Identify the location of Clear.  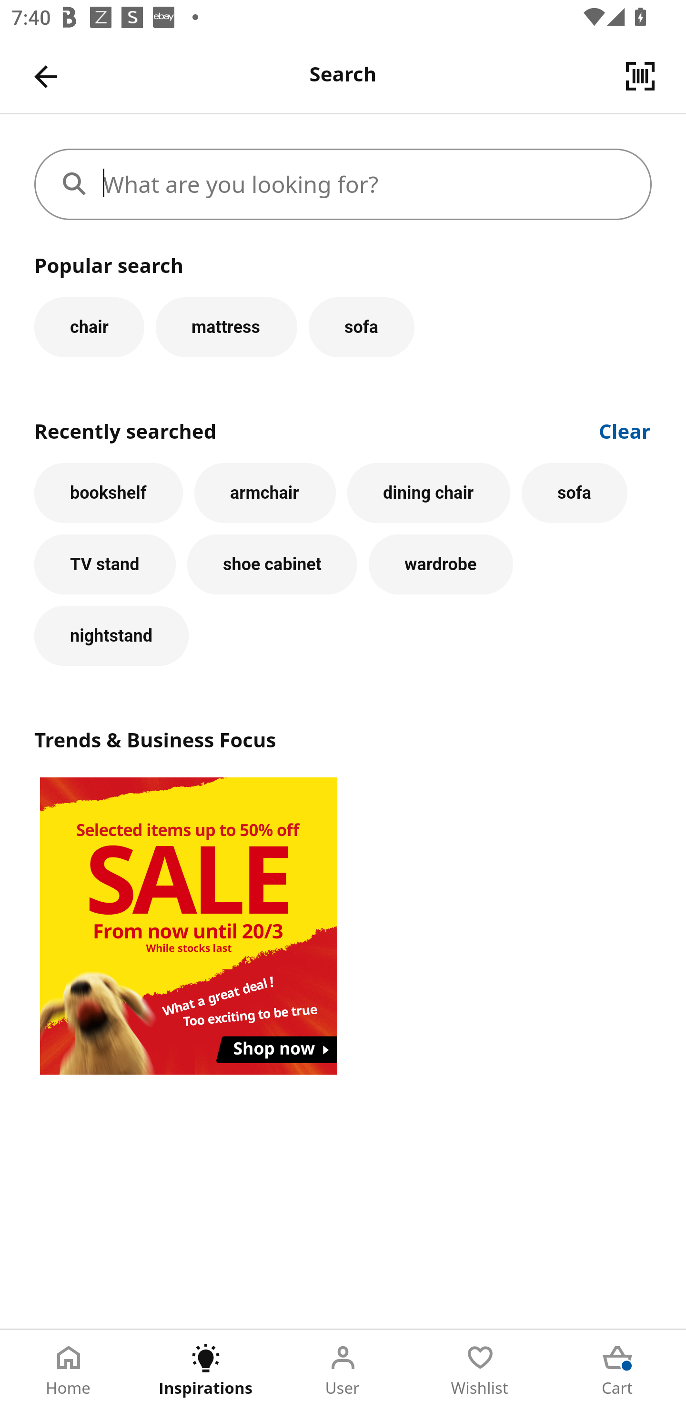
(625, 430).